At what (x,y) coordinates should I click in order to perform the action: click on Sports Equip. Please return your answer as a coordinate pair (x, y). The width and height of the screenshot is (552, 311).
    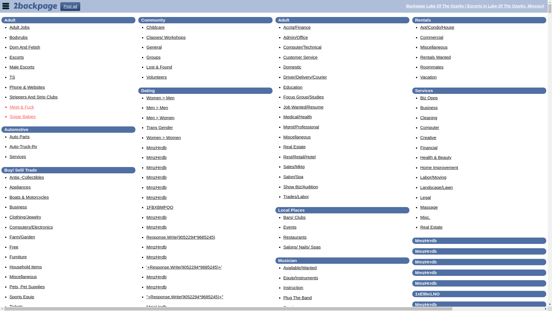
    Looking at the image, I should click on (22, 297).